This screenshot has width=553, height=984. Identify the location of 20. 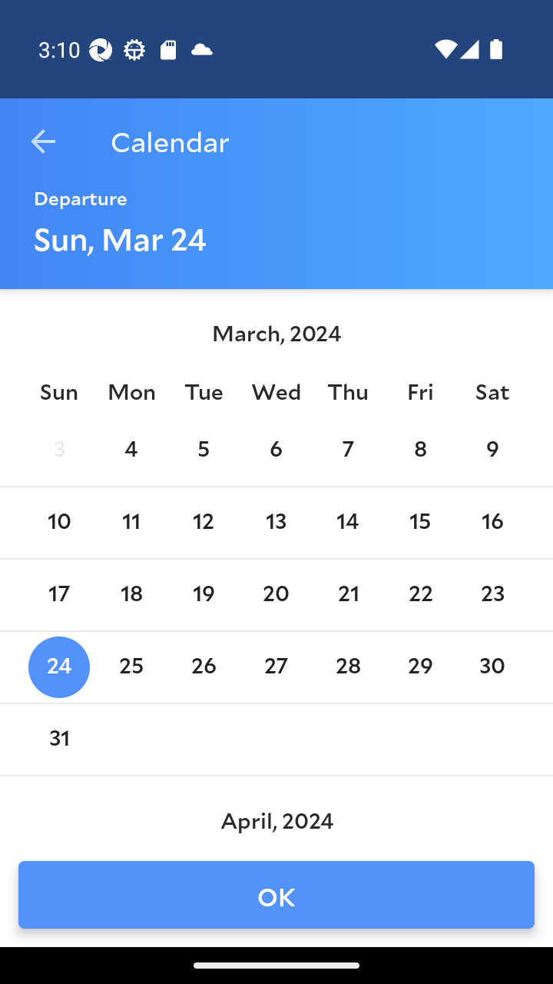
(275, 595).